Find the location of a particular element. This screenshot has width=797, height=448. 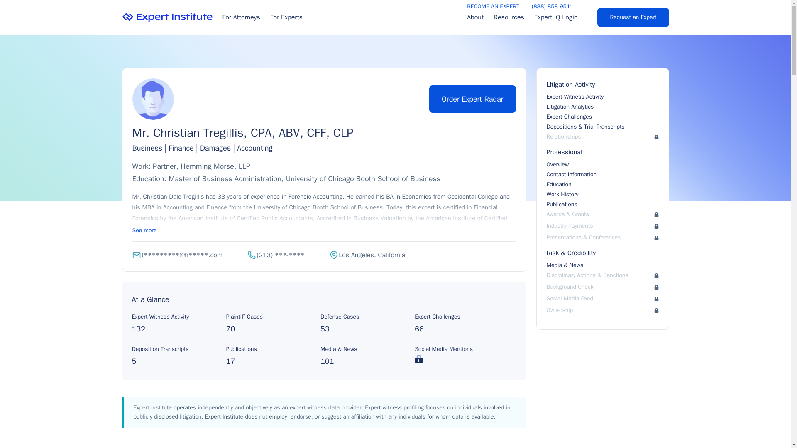

Business is located at coordinates (147, 148).